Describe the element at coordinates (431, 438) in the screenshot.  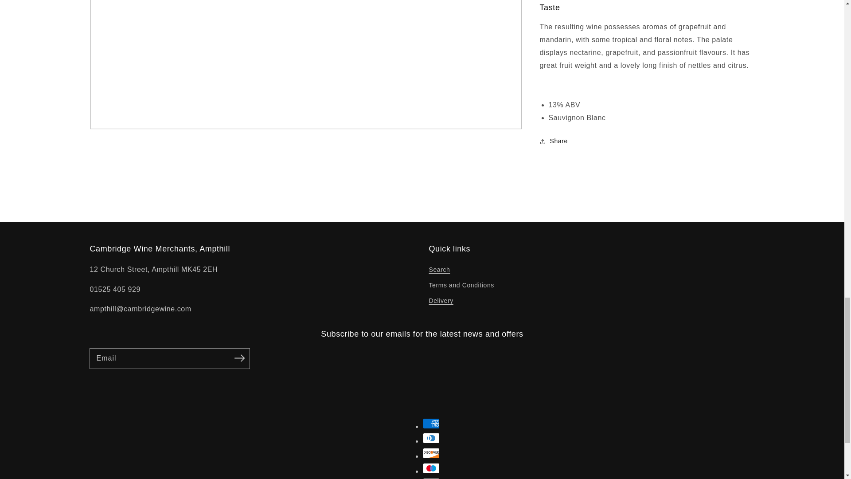
I see `Diners Club` at that location.